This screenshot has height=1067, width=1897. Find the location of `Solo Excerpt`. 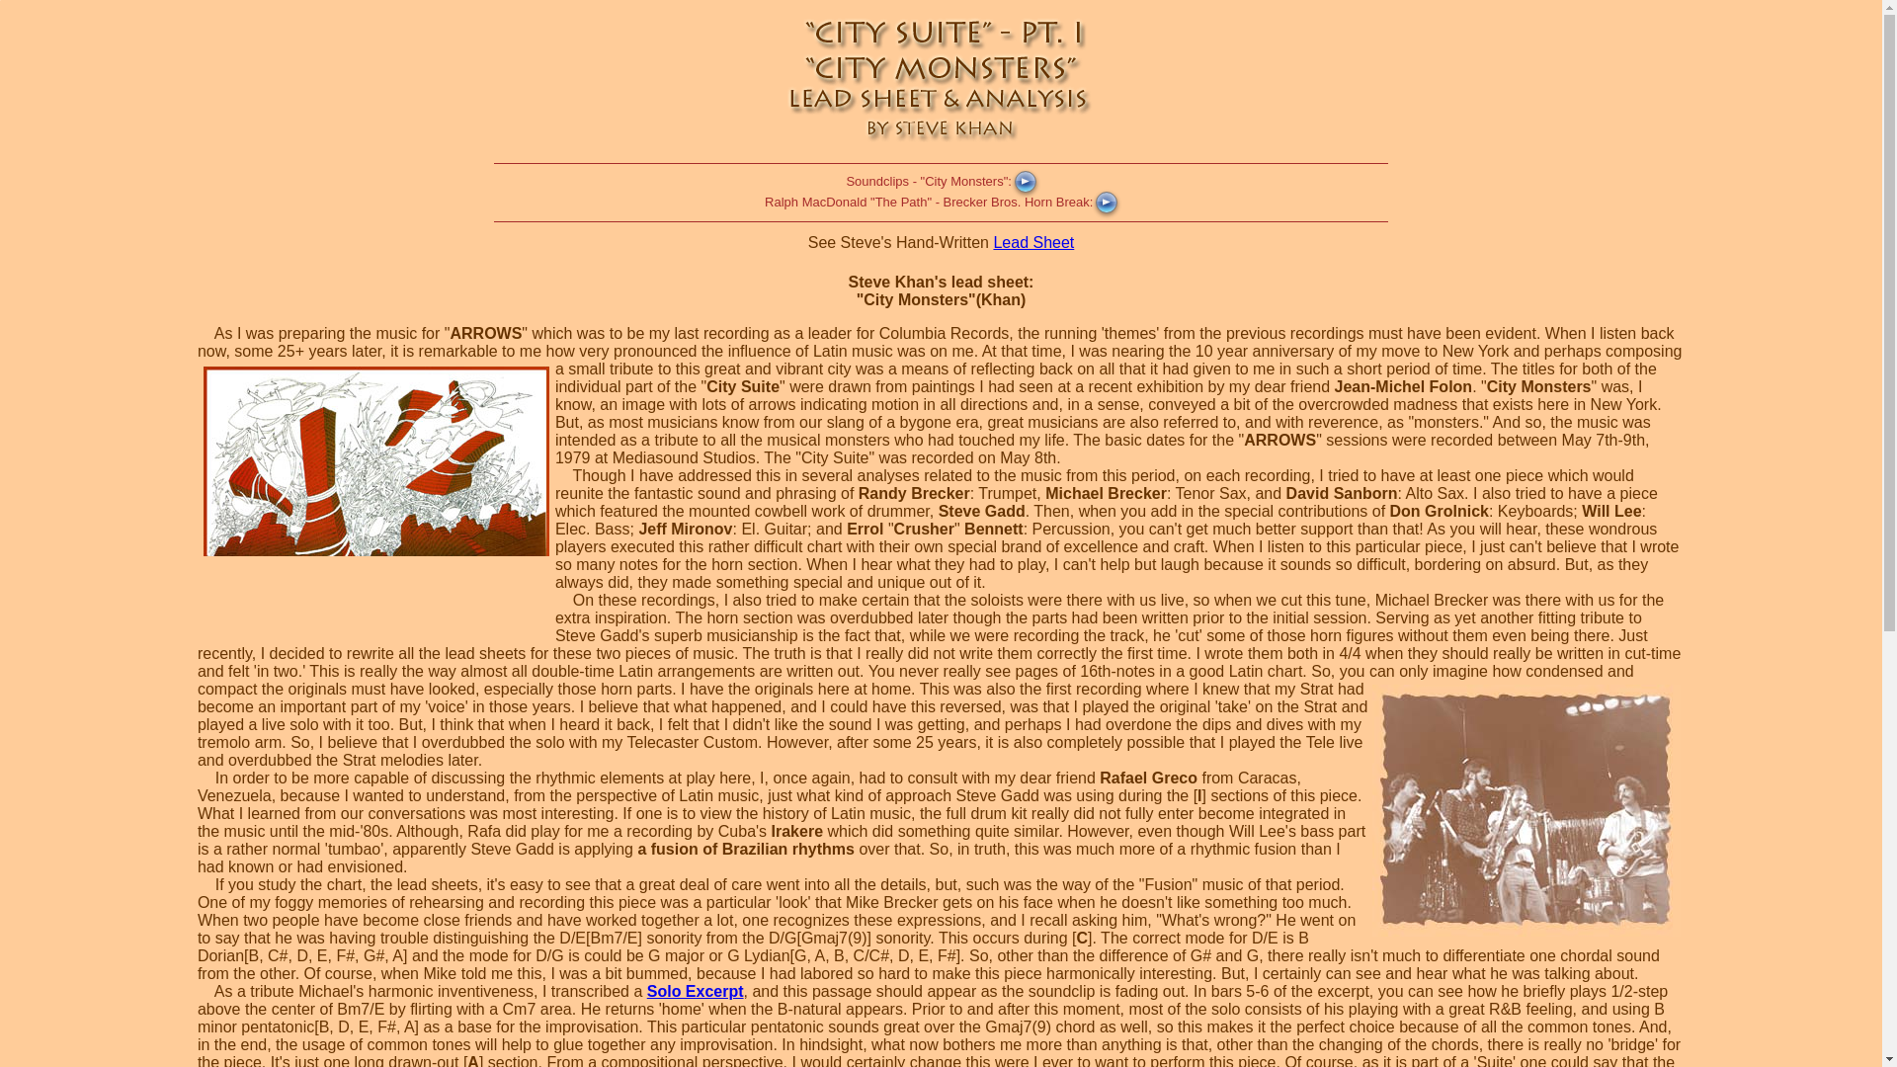

Solo Excerpt is located at coordinates (695, 990).